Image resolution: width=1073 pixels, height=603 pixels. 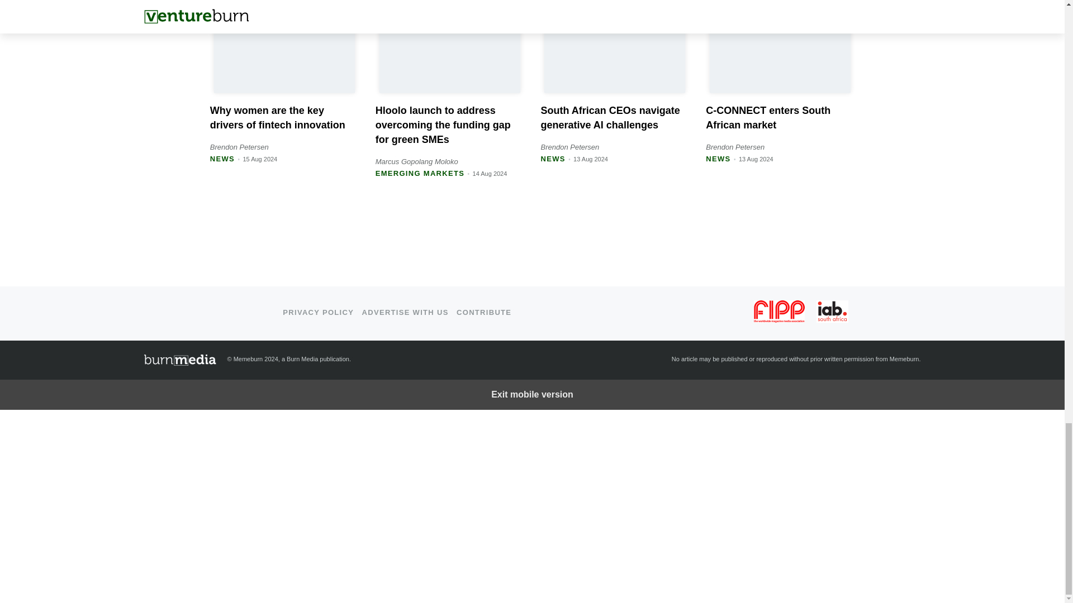 I want to click on Brendon Petersen, so click(x=239, y=147).